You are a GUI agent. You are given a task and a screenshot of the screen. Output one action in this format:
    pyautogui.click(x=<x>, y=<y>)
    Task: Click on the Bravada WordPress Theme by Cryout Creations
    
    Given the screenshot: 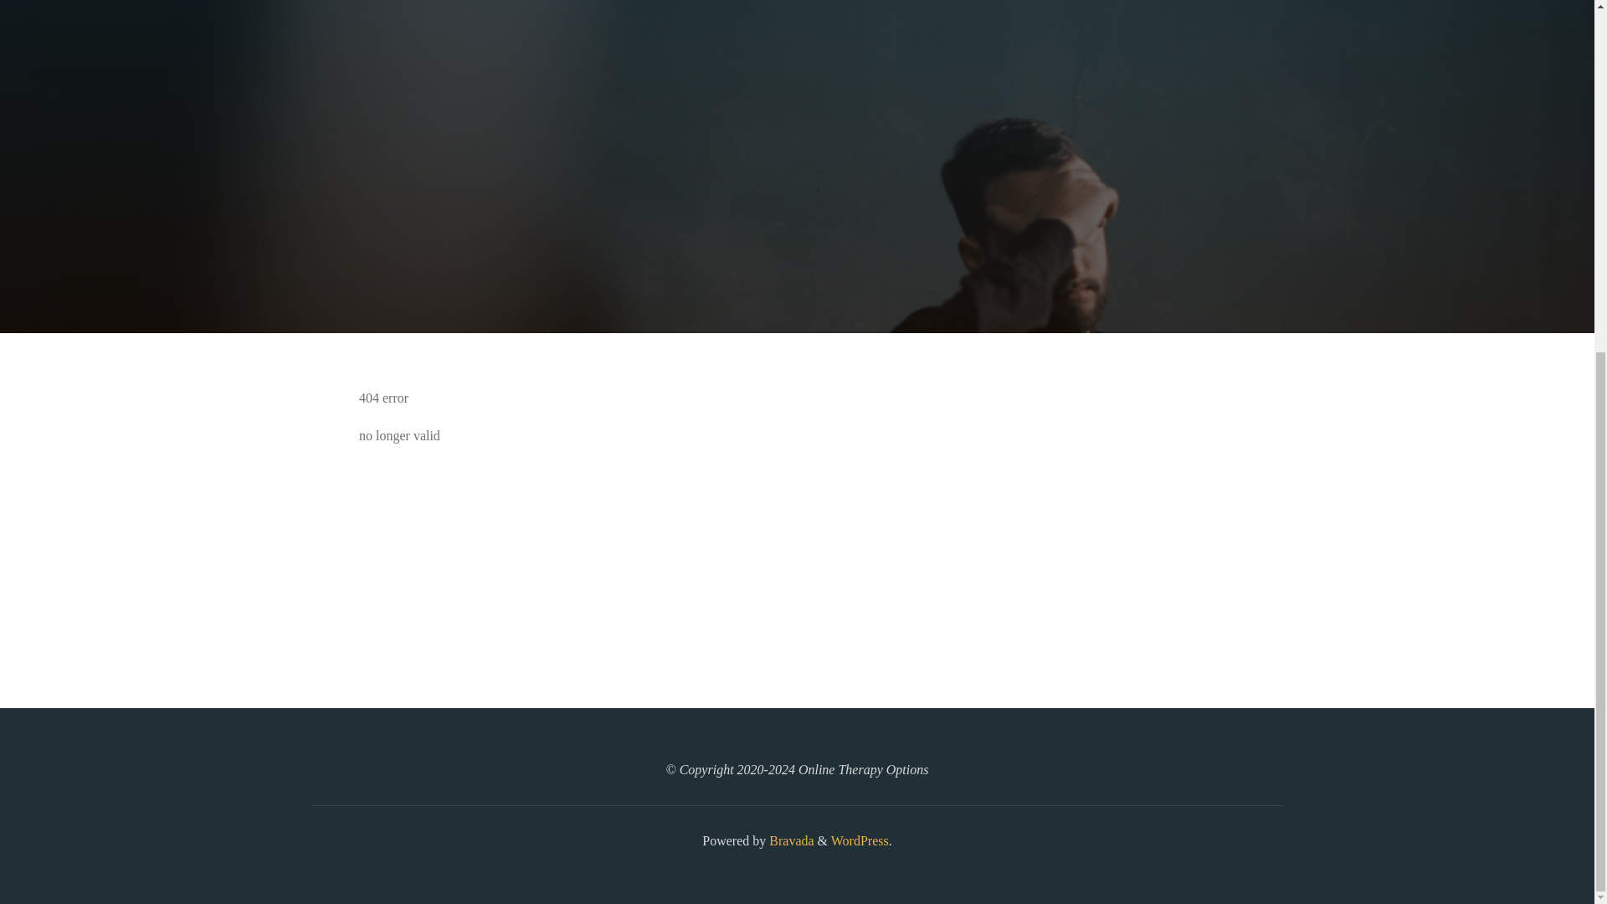 What is the action you would take?
    pyautogui.click(x=789, y=840)
    